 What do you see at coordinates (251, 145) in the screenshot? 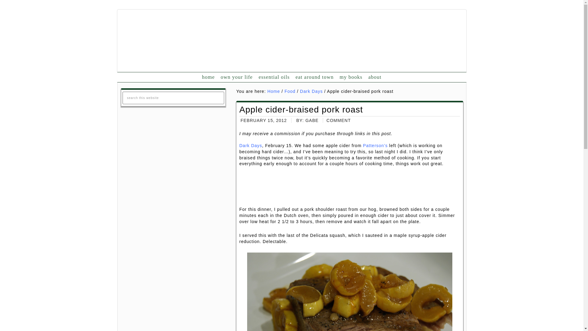
I see `Dark Days` at bounding box center [251, 145].